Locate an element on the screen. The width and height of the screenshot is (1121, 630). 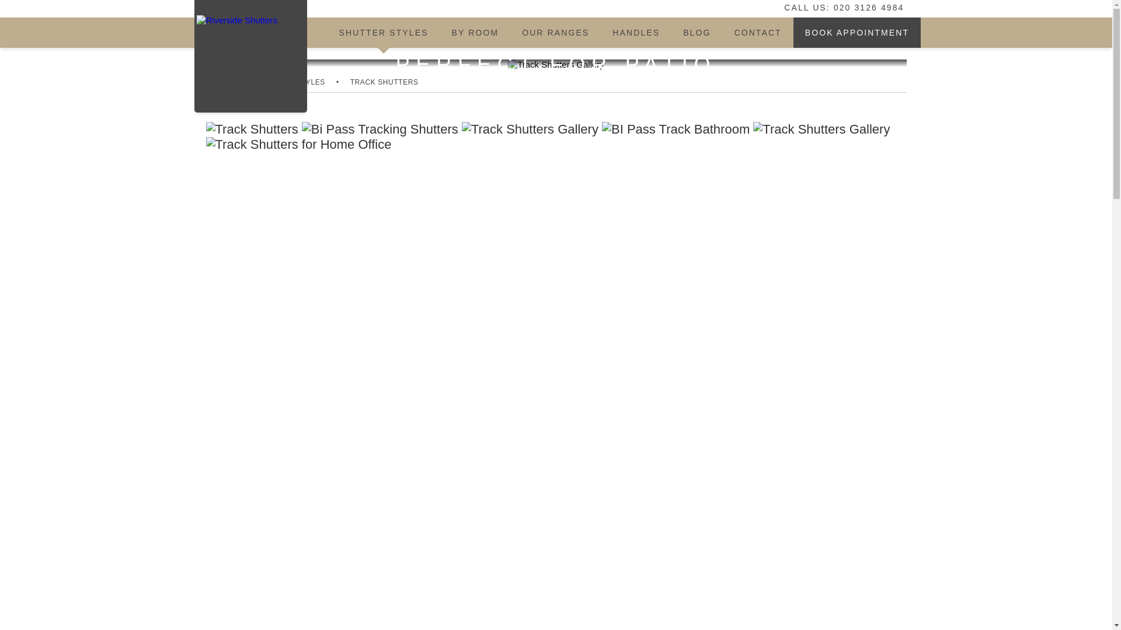
BY ROOM is located at coordinates (475, 33).